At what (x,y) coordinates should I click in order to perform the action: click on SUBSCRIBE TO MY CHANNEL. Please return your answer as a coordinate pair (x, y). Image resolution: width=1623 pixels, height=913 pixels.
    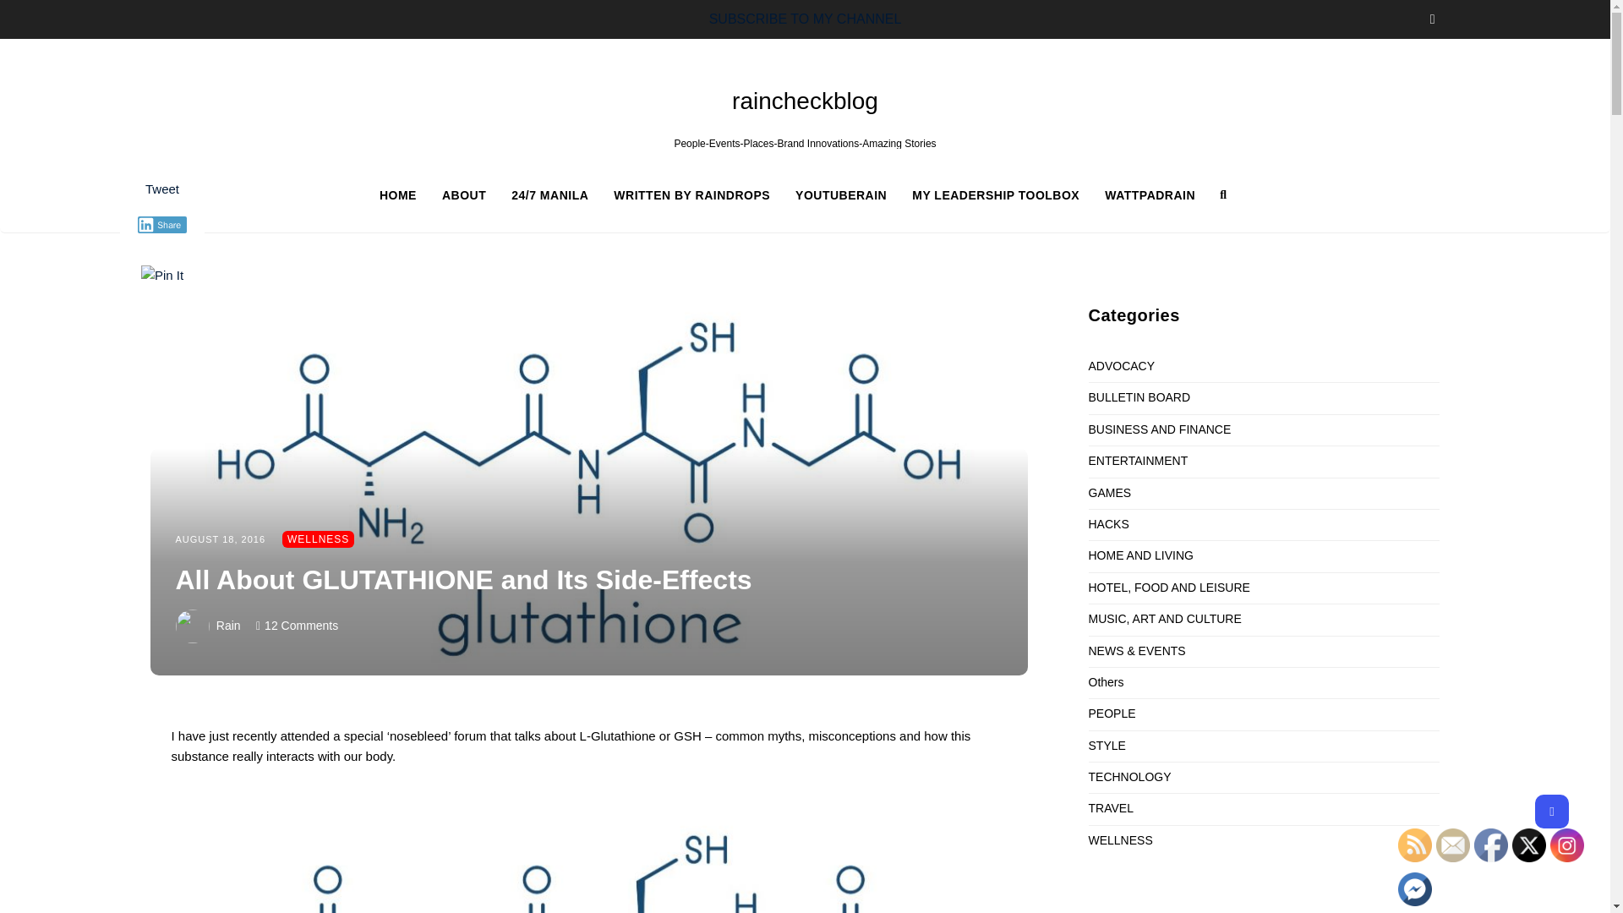
    Looking at the image, I should click on (806, 19).